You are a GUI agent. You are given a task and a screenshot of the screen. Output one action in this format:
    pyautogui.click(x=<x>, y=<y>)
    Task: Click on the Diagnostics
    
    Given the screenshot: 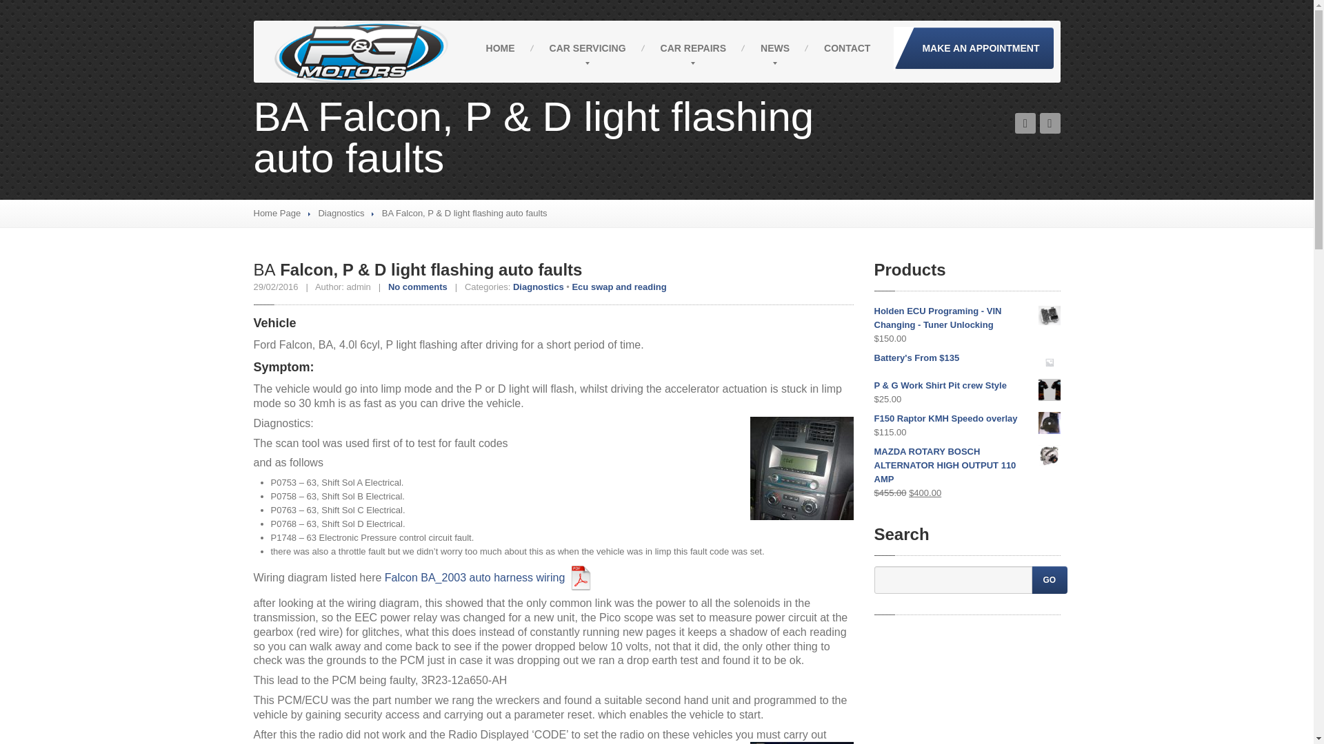 What is the action you would take?
    pyautogui.click(x=341, y=214)
    